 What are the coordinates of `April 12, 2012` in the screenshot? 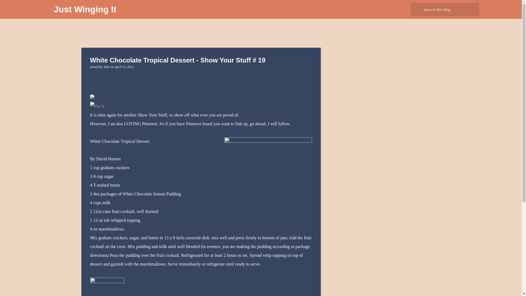 It's located at (124, 67).